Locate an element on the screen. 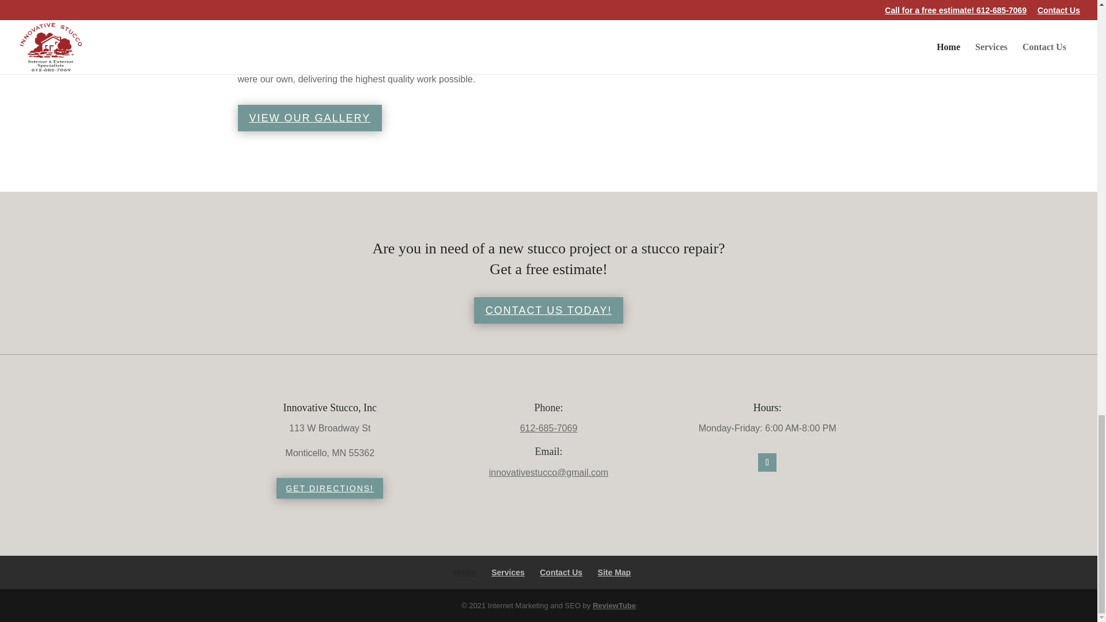 The height and width of the screenshot is (622, 1106). Follow on Facebook is located at coordinates (767, 462).